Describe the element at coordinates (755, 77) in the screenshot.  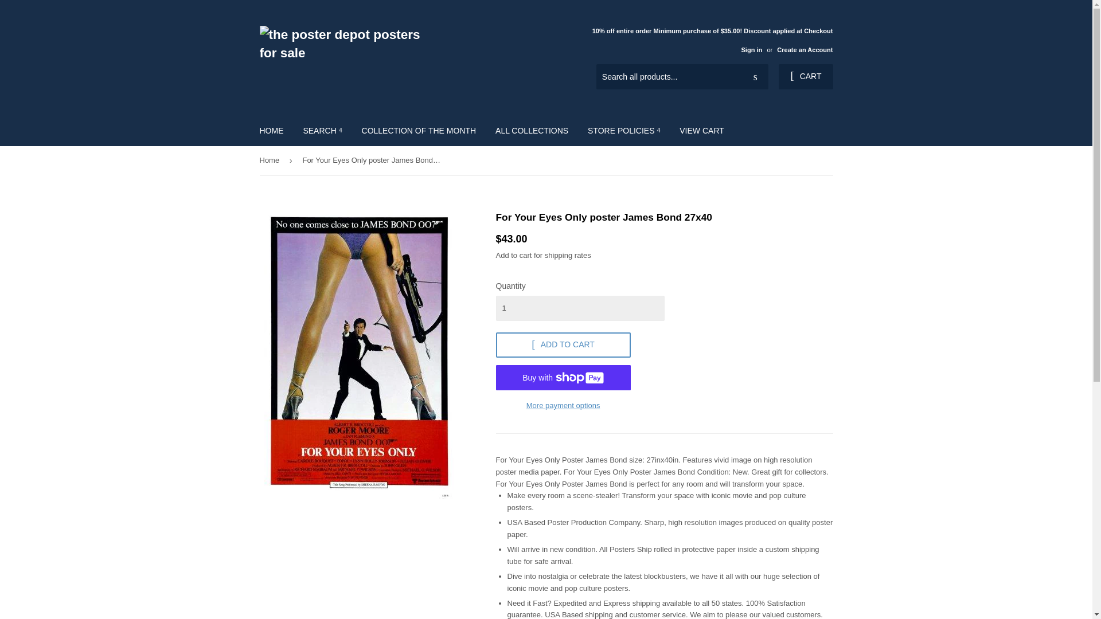
I see `Search` at that location.